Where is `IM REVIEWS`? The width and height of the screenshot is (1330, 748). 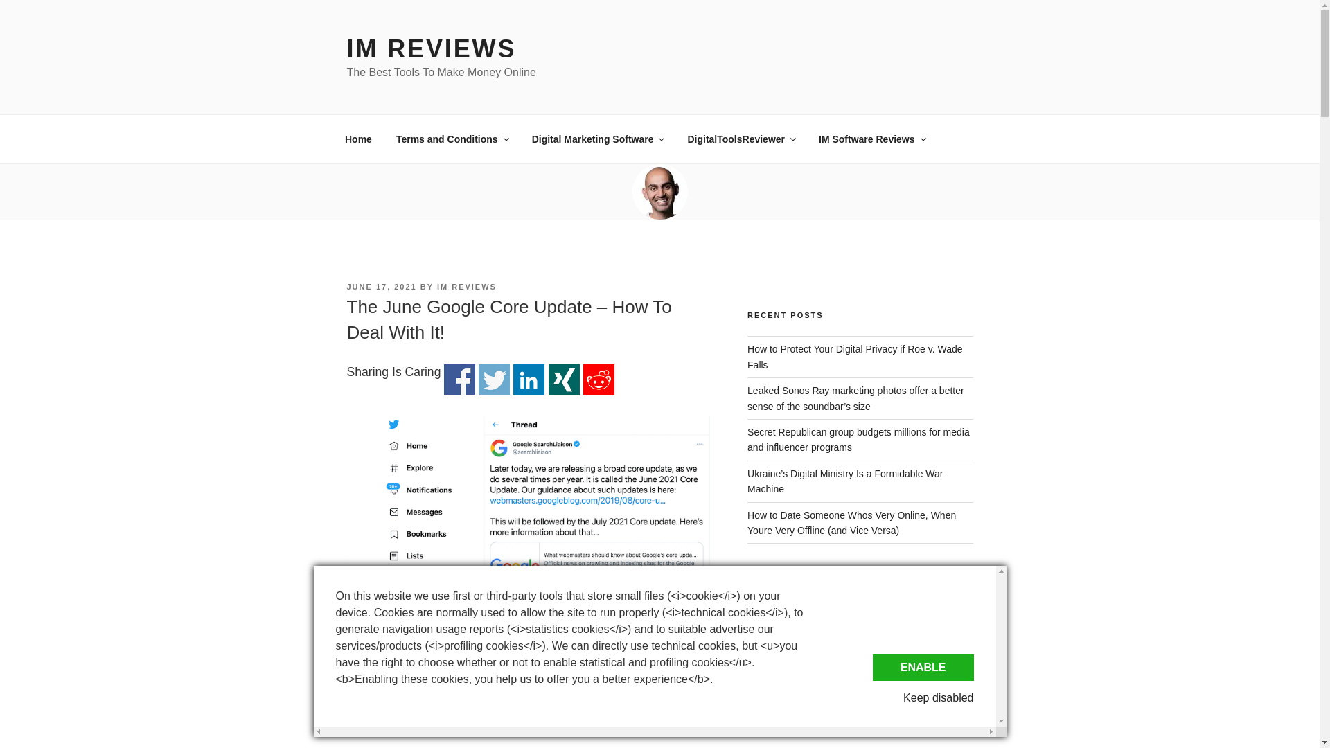
IM REVIEWS is located at coordinates (467, 287).